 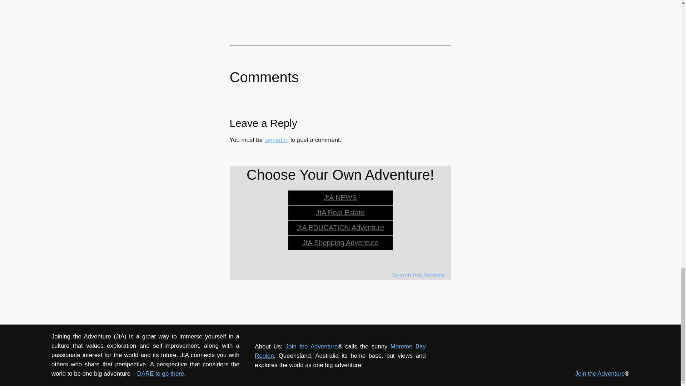 I want to click on DARE to go there, so click(x=161, y=373).